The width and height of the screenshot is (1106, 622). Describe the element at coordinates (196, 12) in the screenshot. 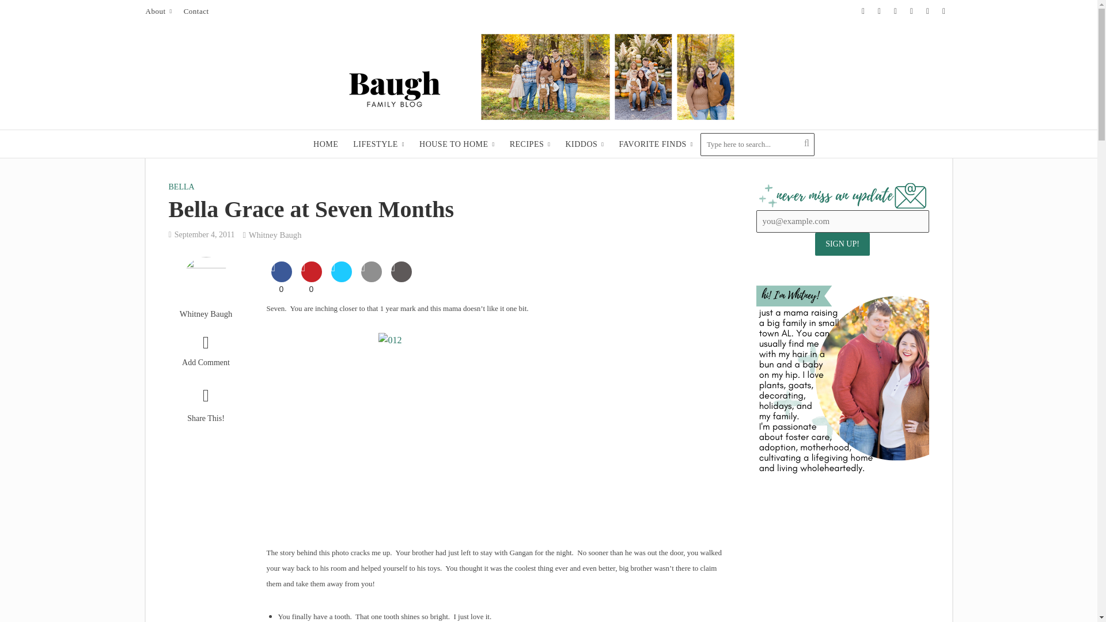

I see `Contact` at that location.